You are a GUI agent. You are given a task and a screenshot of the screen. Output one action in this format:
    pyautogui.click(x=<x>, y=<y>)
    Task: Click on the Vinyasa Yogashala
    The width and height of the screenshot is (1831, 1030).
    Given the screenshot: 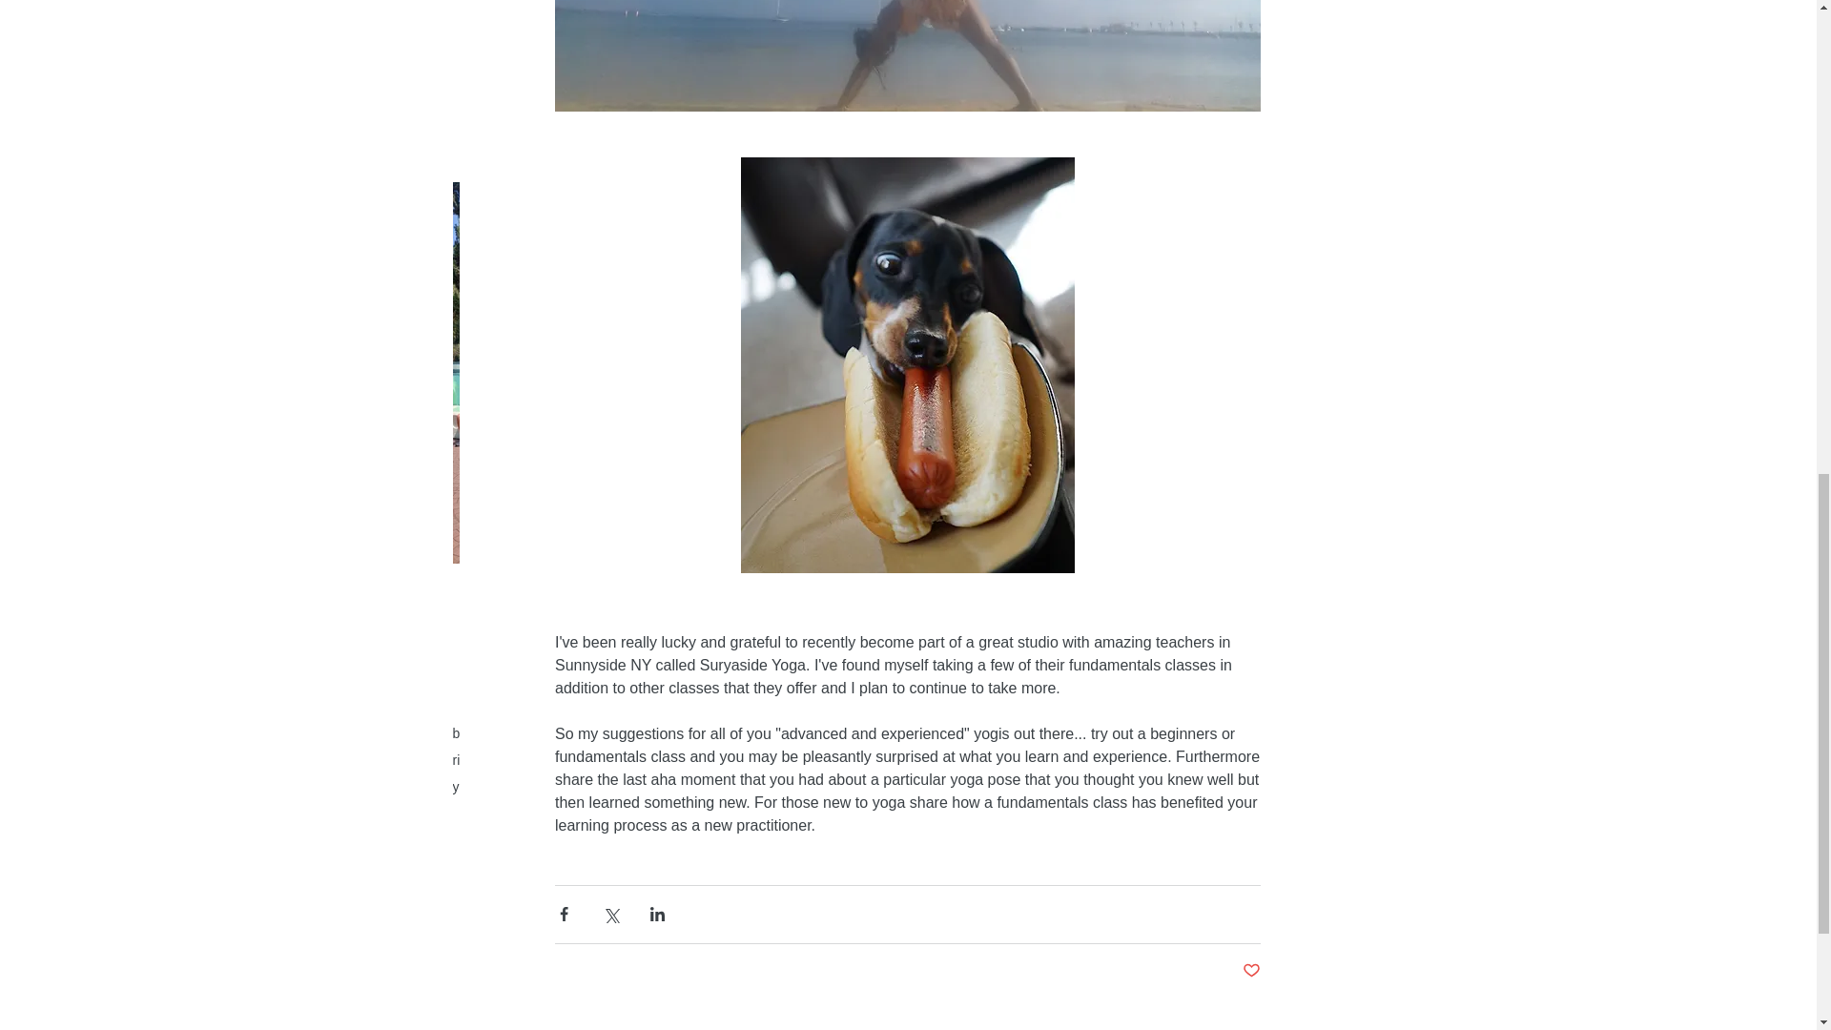 What is the action you would take?
    pyautogui.click(x=814, y=759)
    